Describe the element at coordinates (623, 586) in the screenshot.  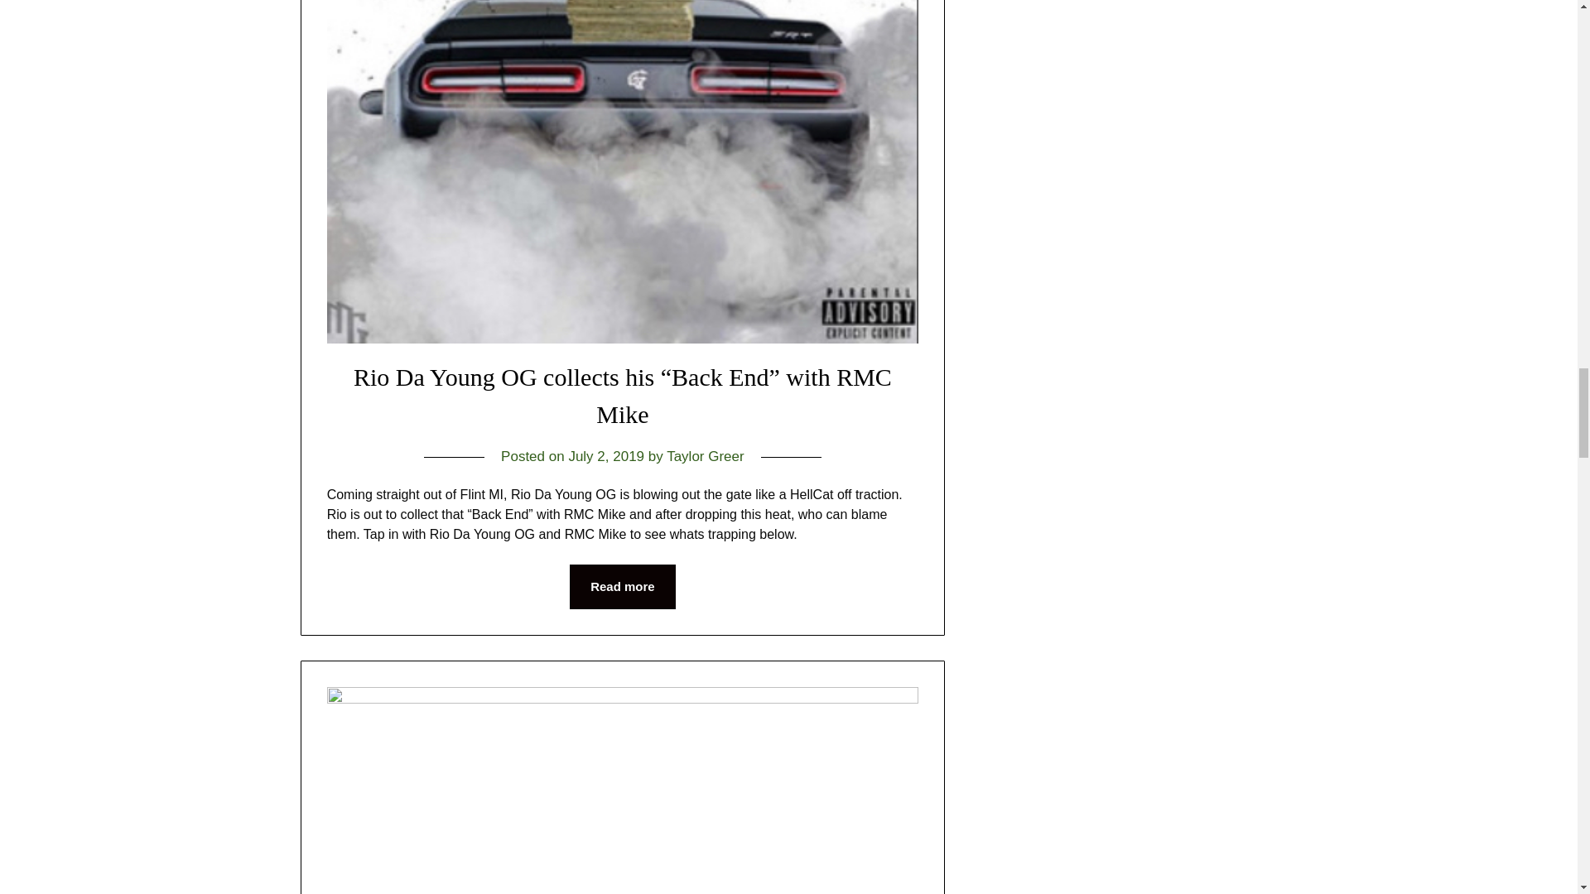
I see `Read more` at that location.